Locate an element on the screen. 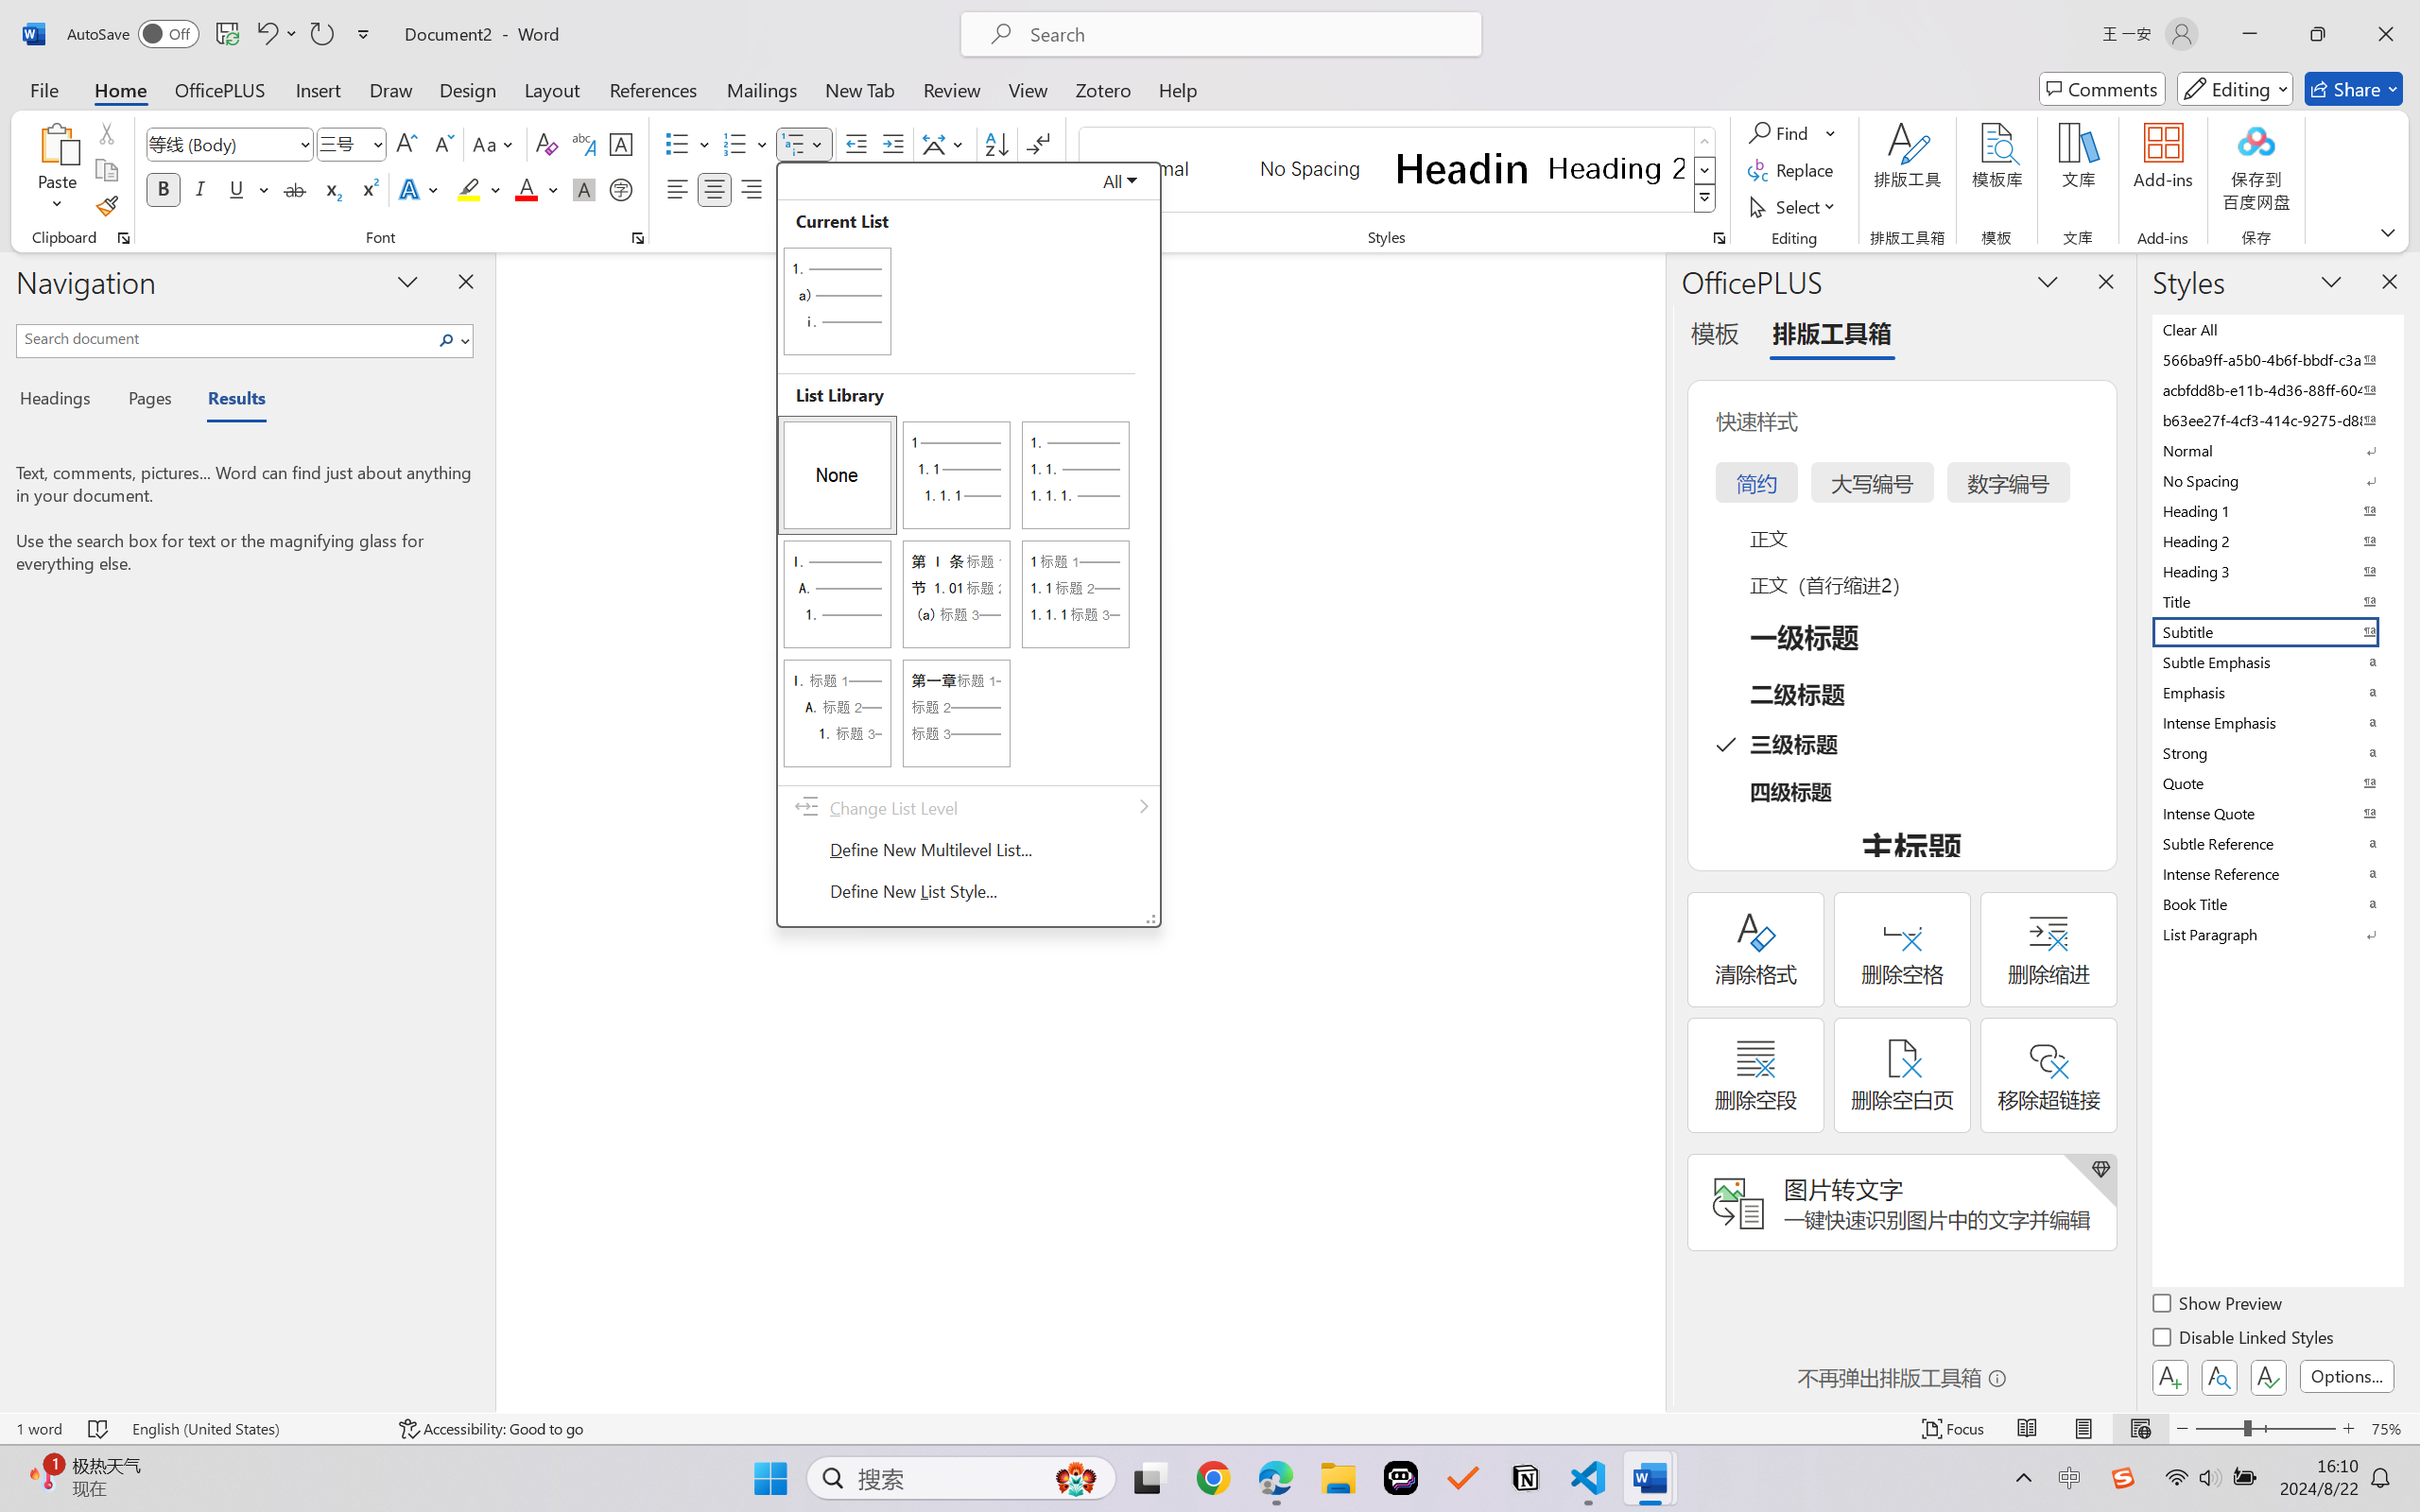 The height and width of the screenshot is (1512, 2420). Explorer Section: windows_crawler is located at coordinates (165, 85).